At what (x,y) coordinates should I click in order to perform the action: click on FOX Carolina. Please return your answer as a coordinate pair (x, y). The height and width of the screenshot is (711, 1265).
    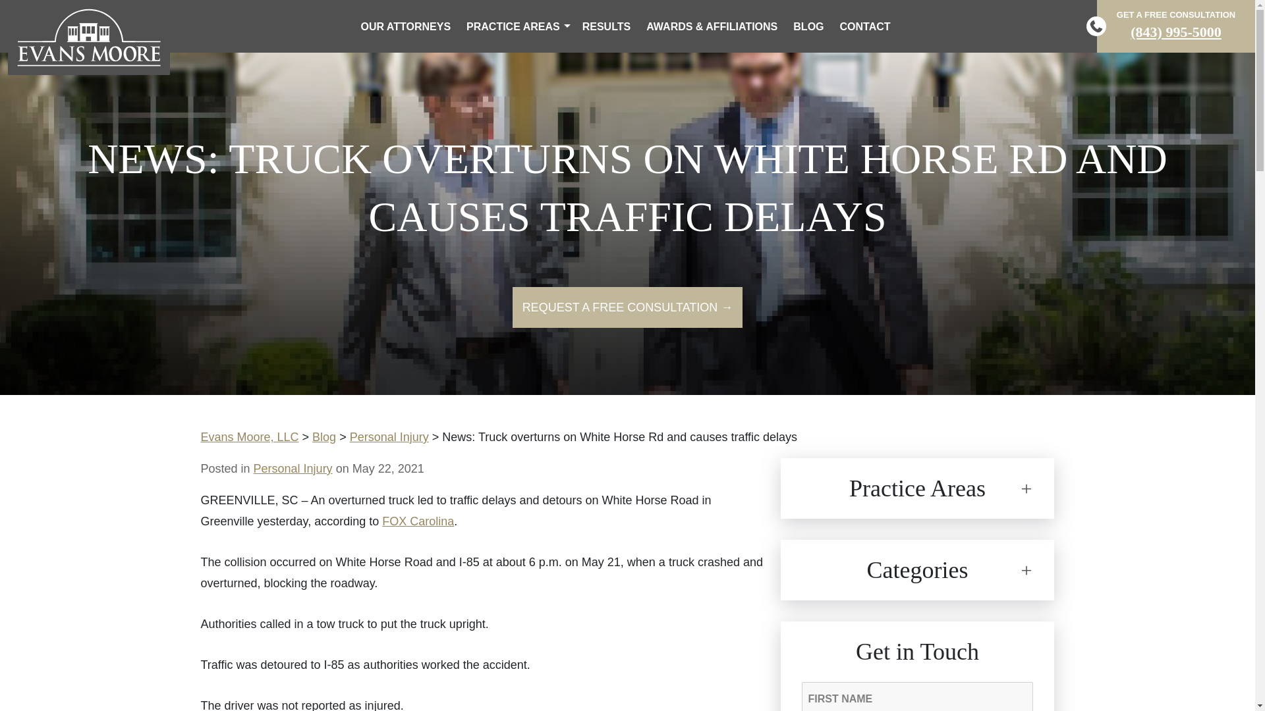
    Looking at the image, I should click on (418, 521).